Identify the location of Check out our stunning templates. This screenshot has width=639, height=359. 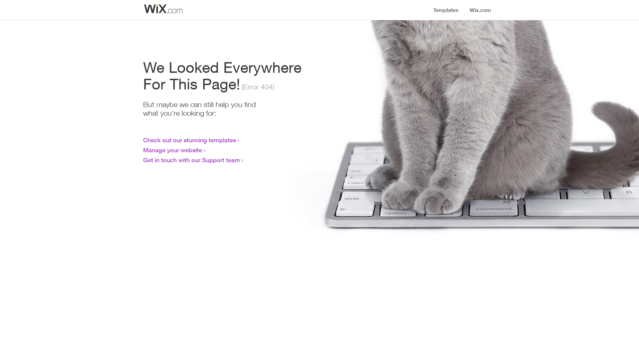
(190, 140).